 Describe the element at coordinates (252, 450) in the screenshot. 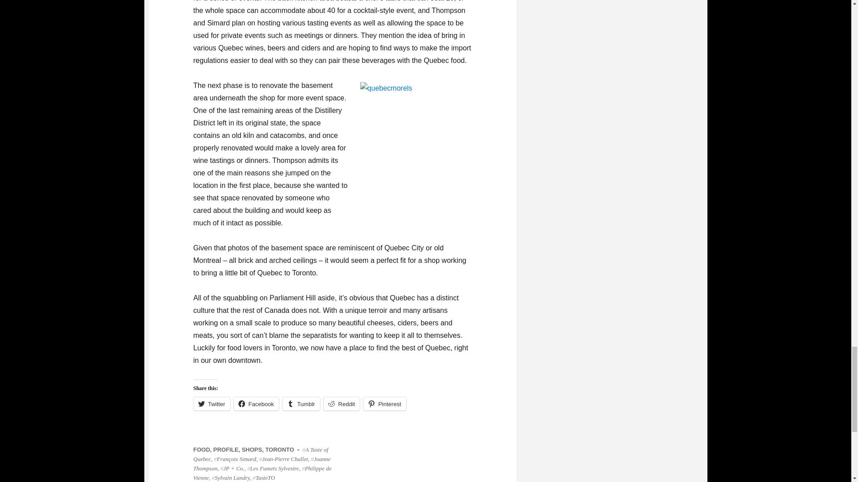

I see `SHOPS` at that location.